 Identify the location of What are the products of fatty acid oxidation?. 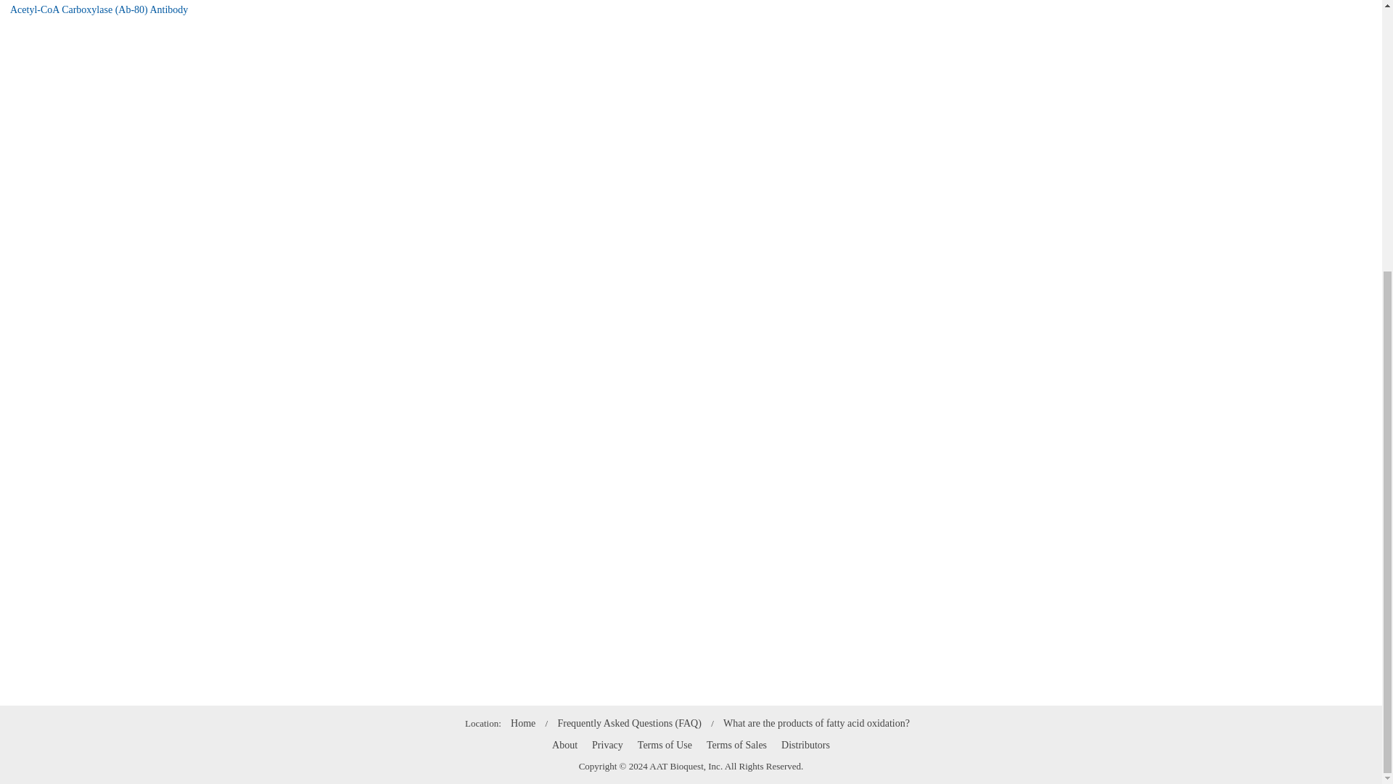
(815, 723).